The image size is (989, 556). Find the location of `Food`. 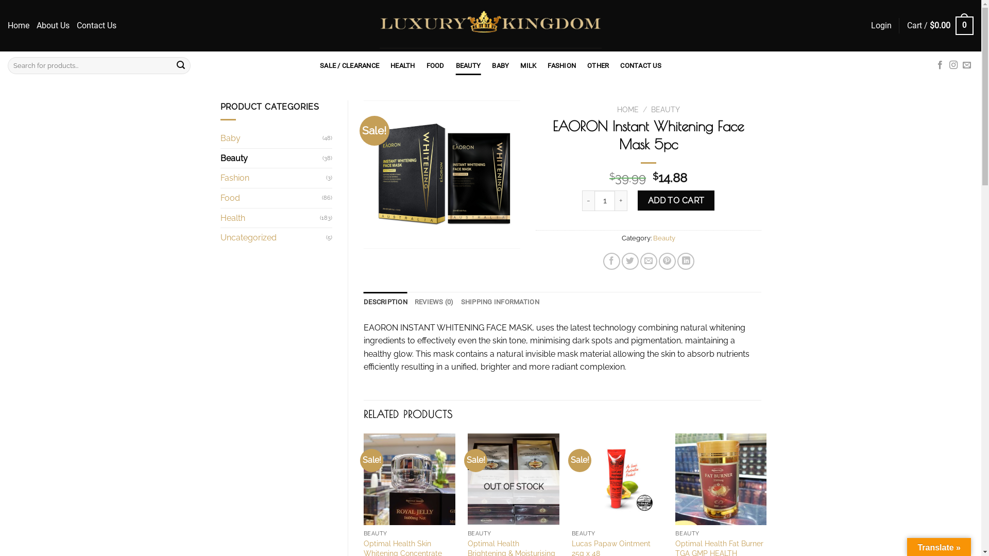

Food is located at coordinates (271, 198).